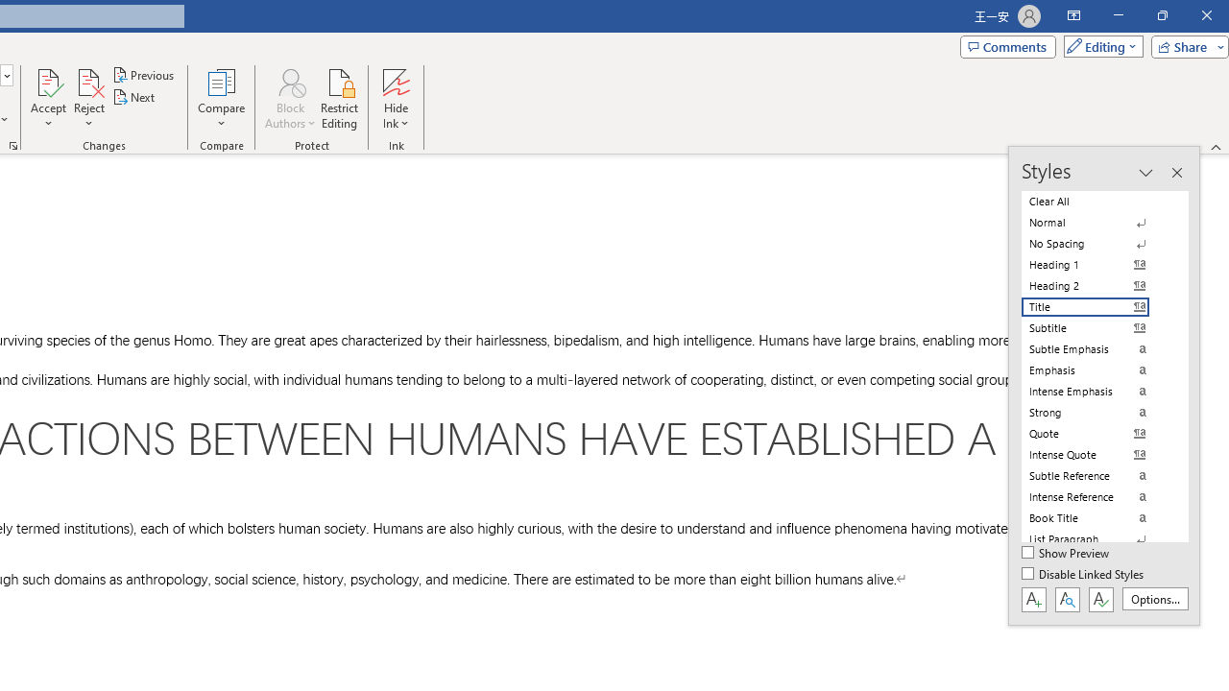 The height and width of the screenshot is (691, 1229). I want to click on Reject and Move to Next, so click(88, 81).